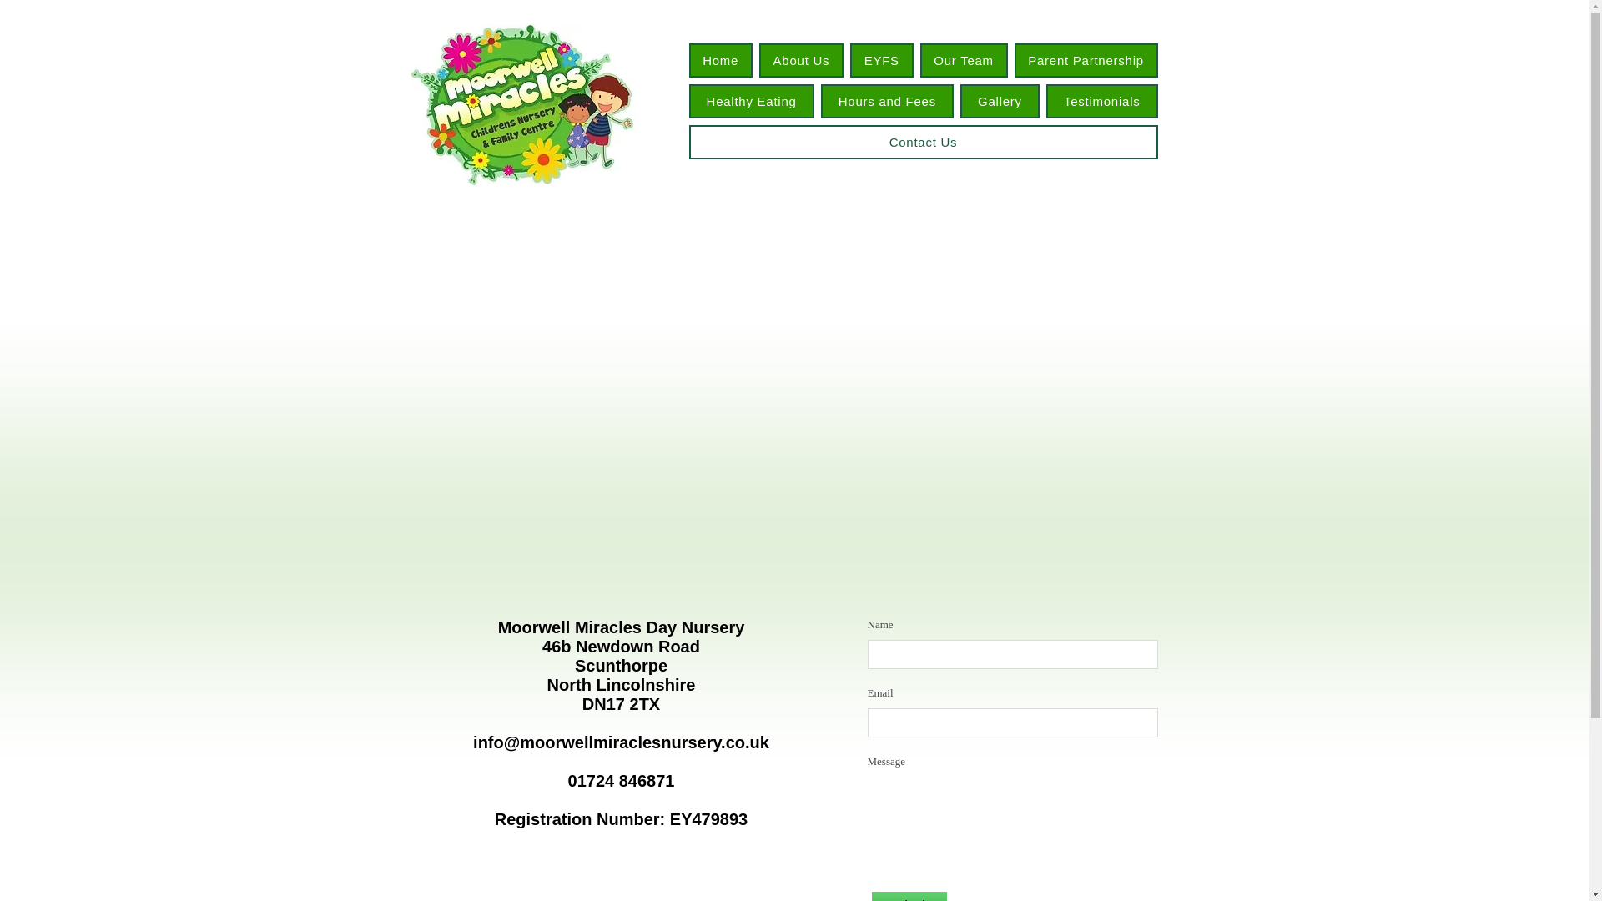 The height and width of the screenshot is (901, 1602). Describe the element at coordinates (751, 101) in the screenshot. I see `Healthy Eating` at that location.